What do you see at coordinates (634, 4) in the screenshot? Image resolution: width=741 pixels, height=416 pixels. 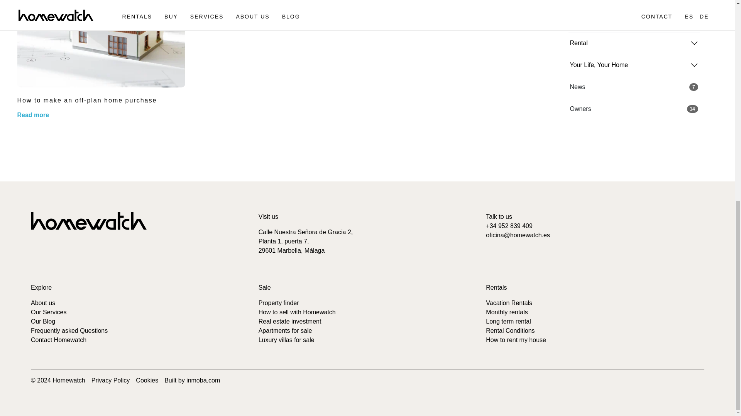 I see `Your Life, Your Home` at bounding box center [634, 4].